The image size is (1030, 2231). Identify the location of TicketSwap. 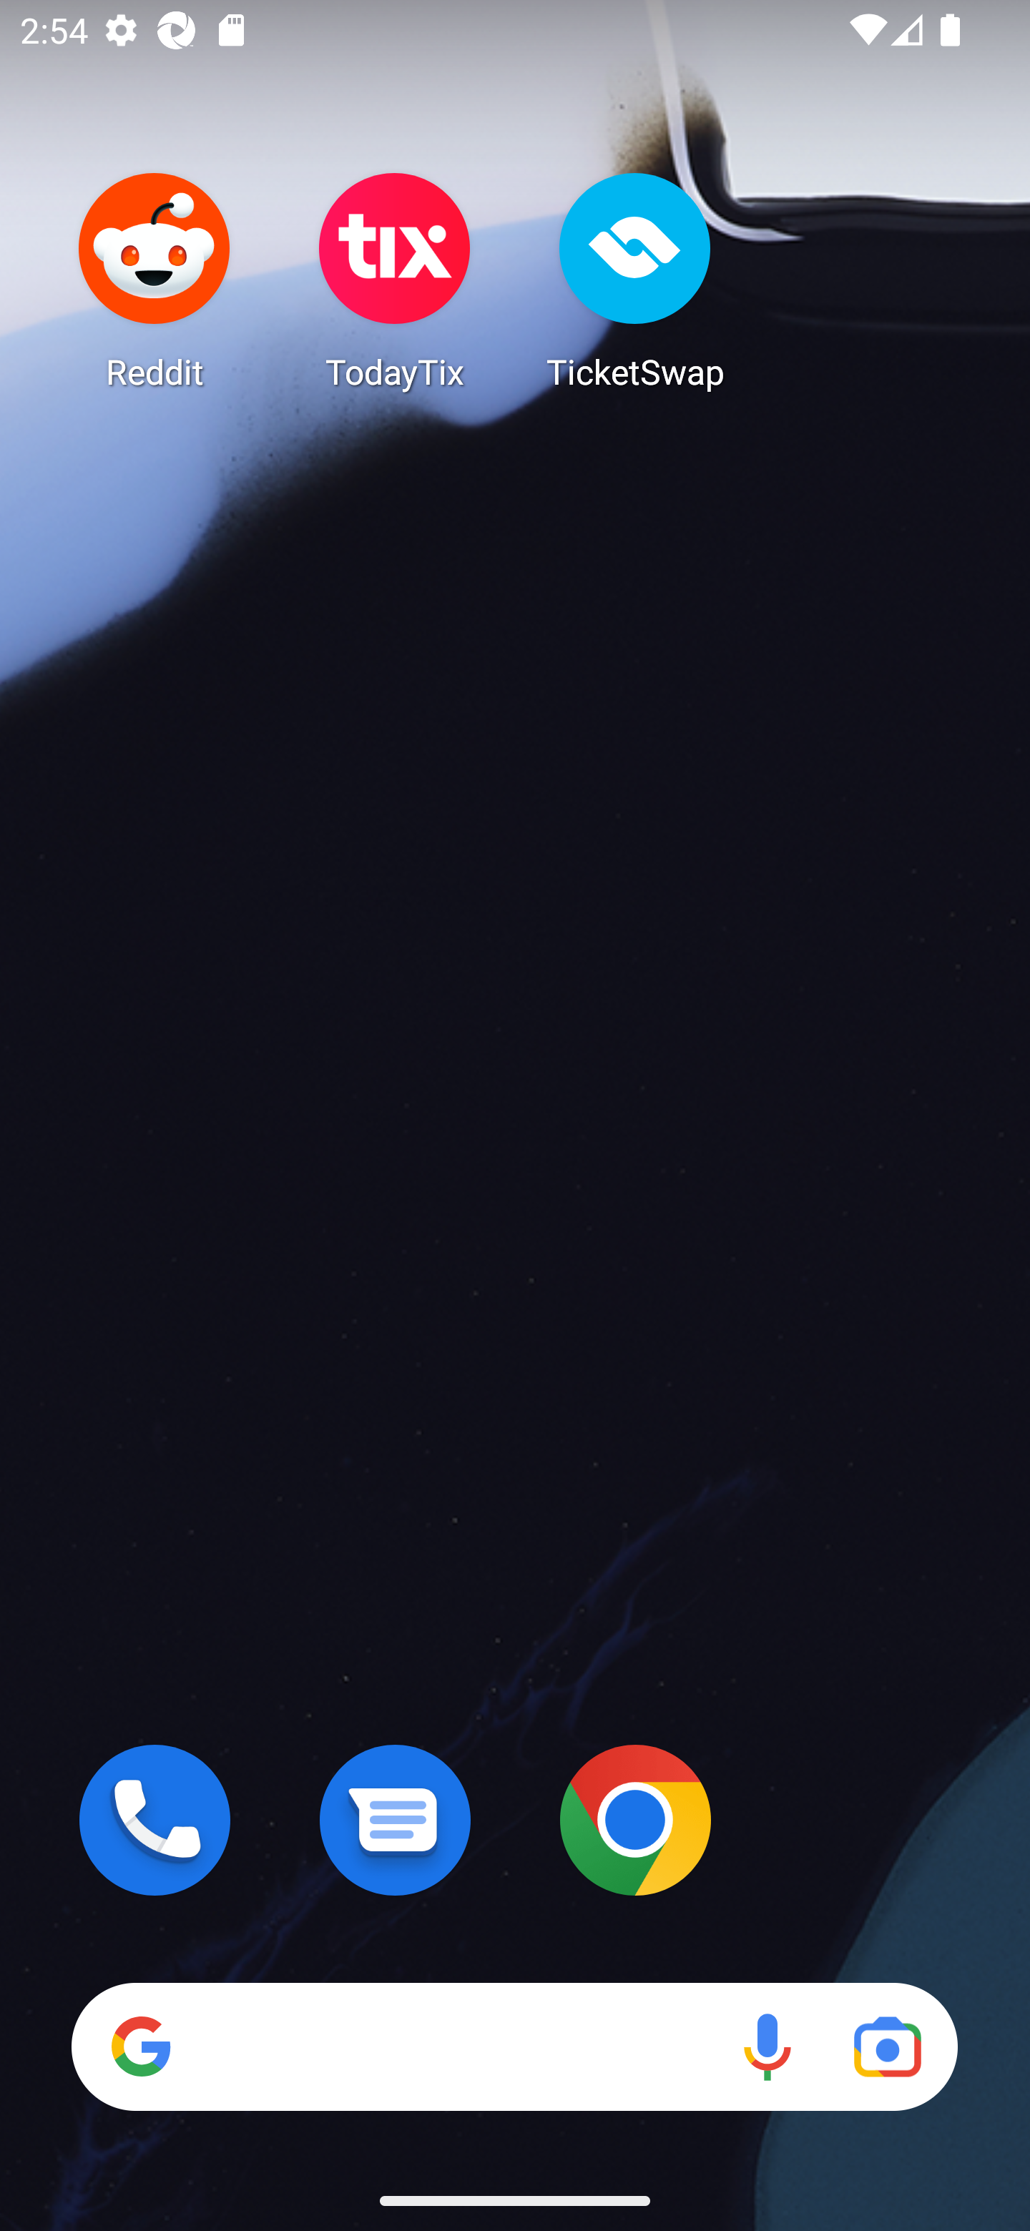
(635, 280).